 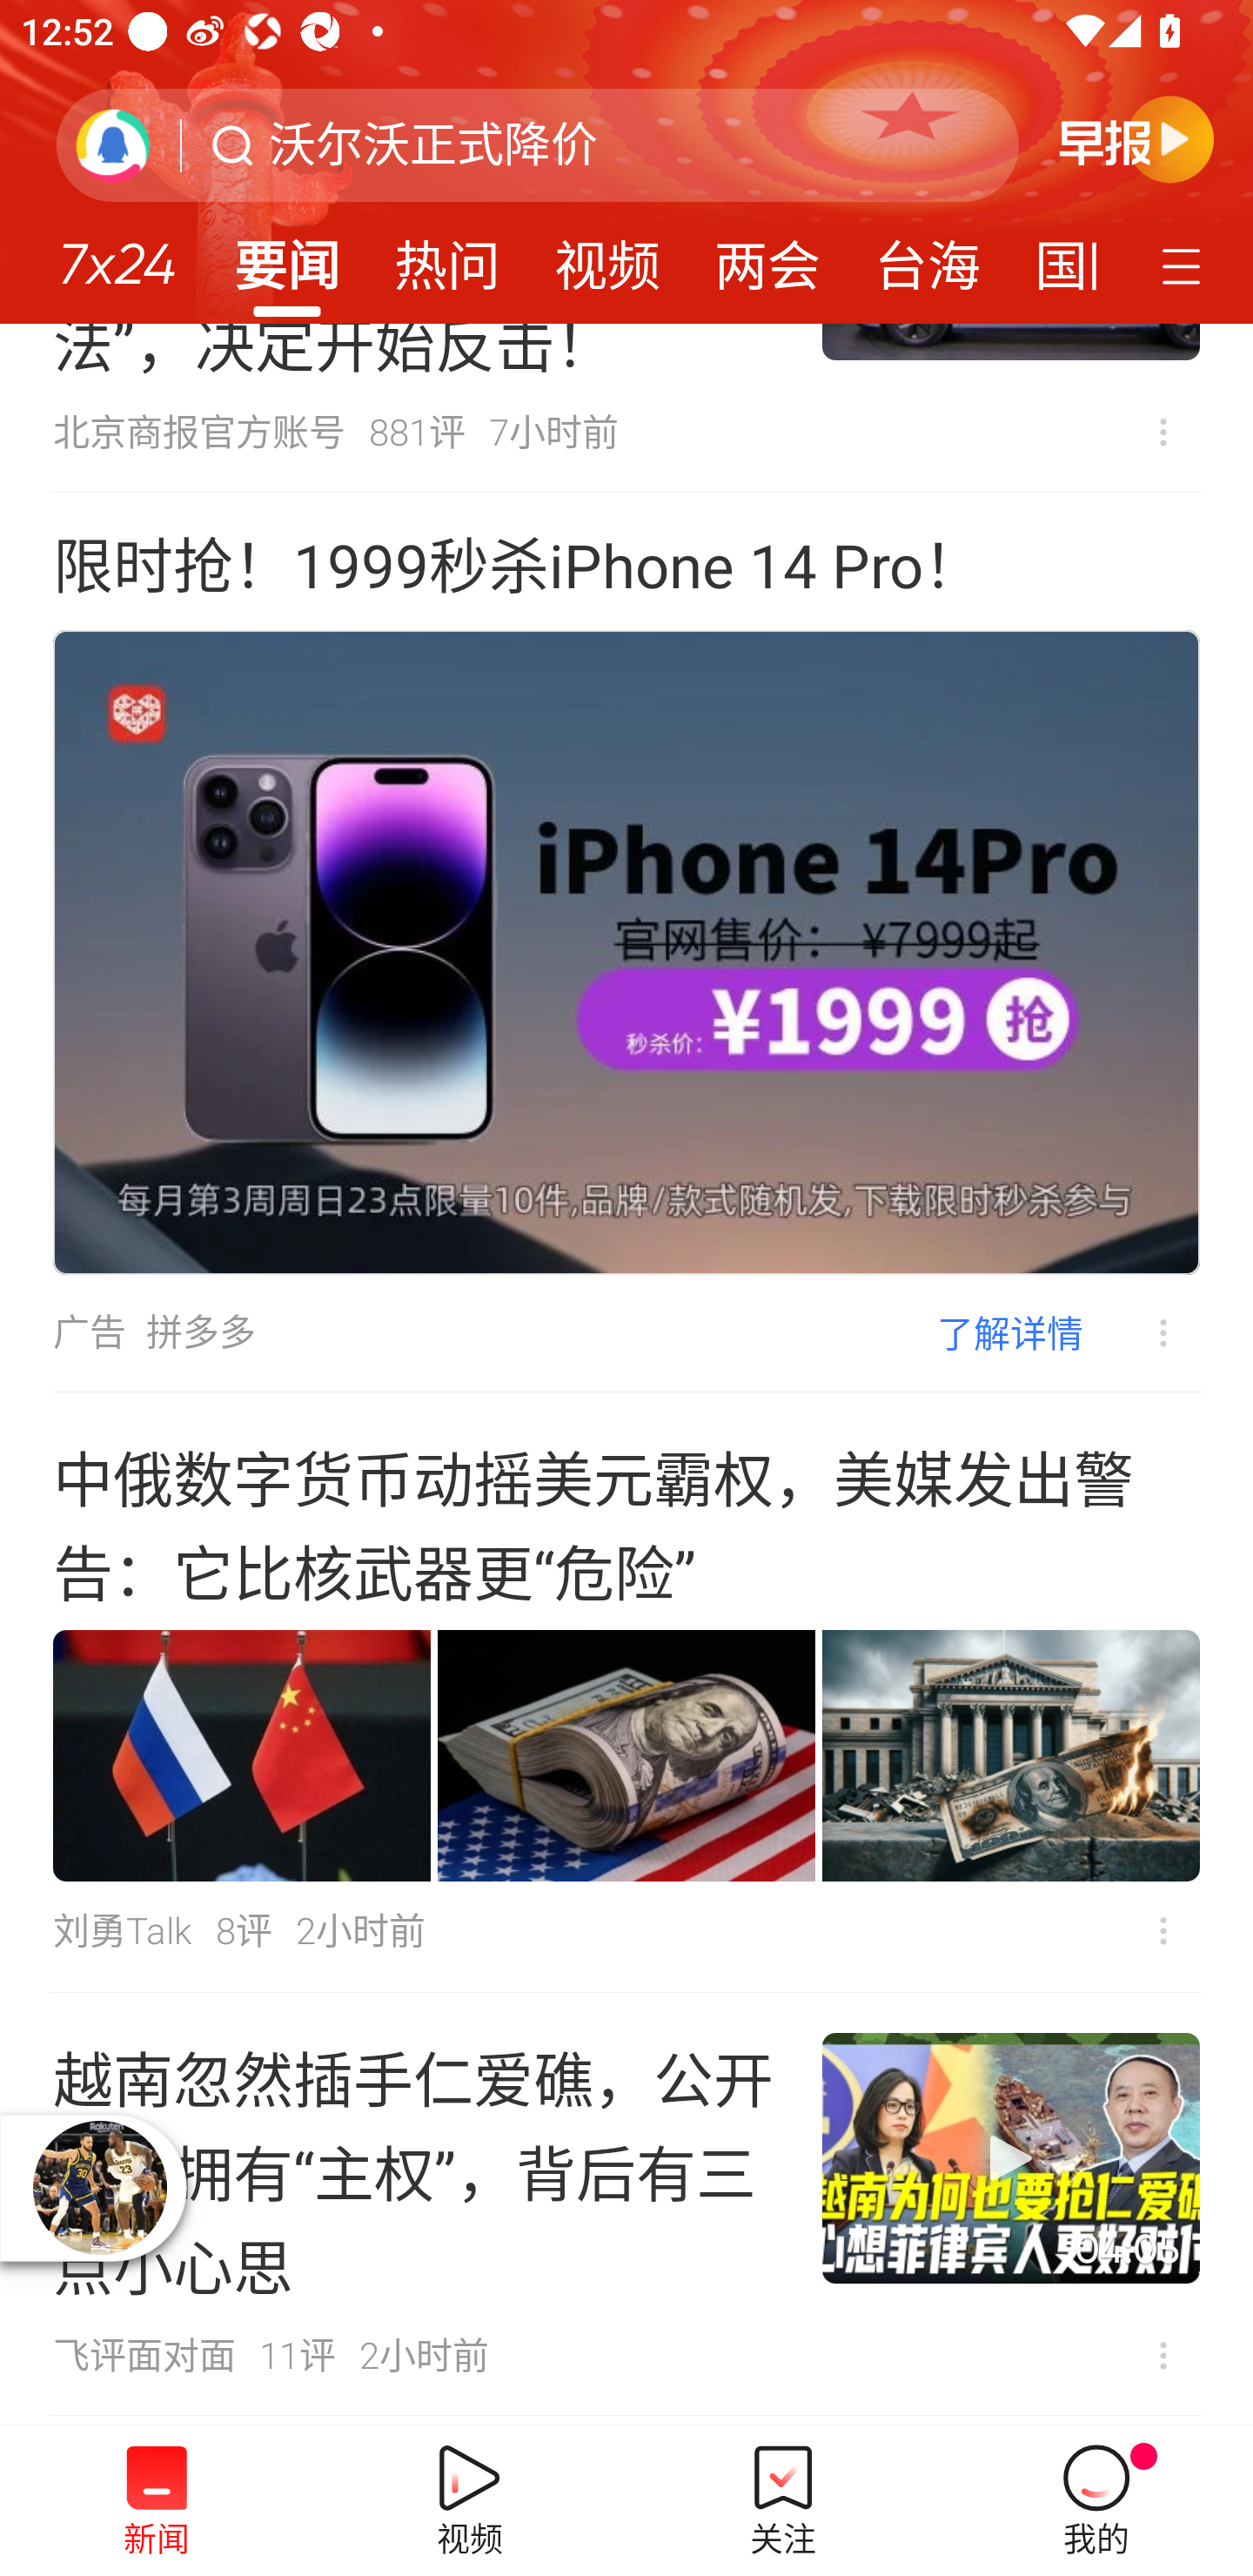 What do you see at coordinates (113, 144) in the screenshot?
I see `刷新` at bounding box center [113, 144].